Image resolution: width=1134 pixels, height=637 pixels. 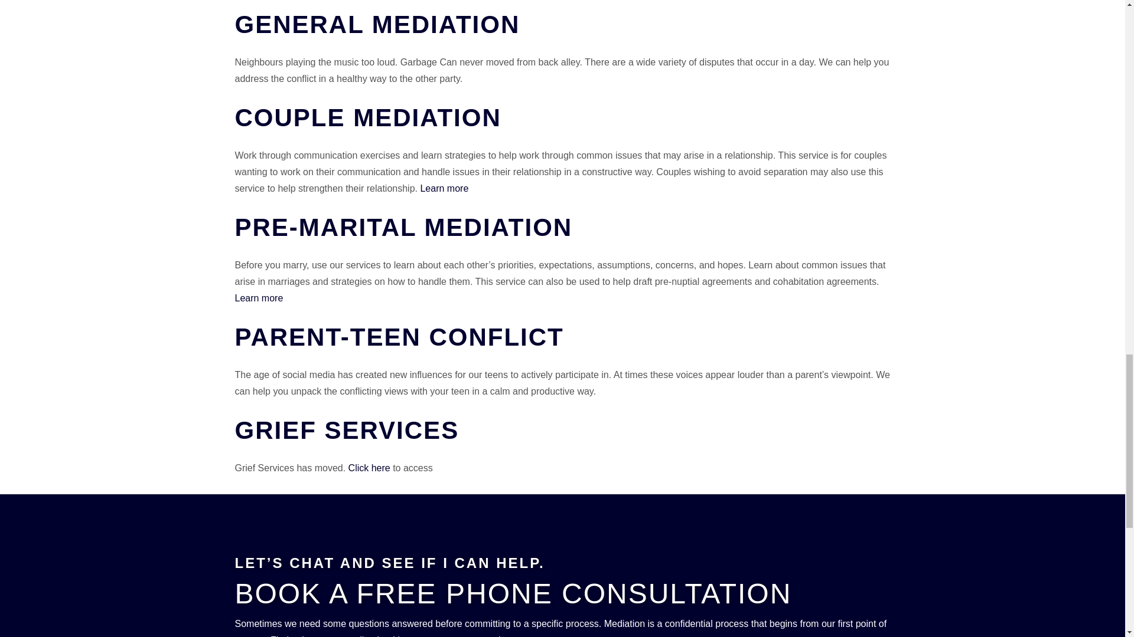 I want to click on Learn more, so click(x=444, y=189).